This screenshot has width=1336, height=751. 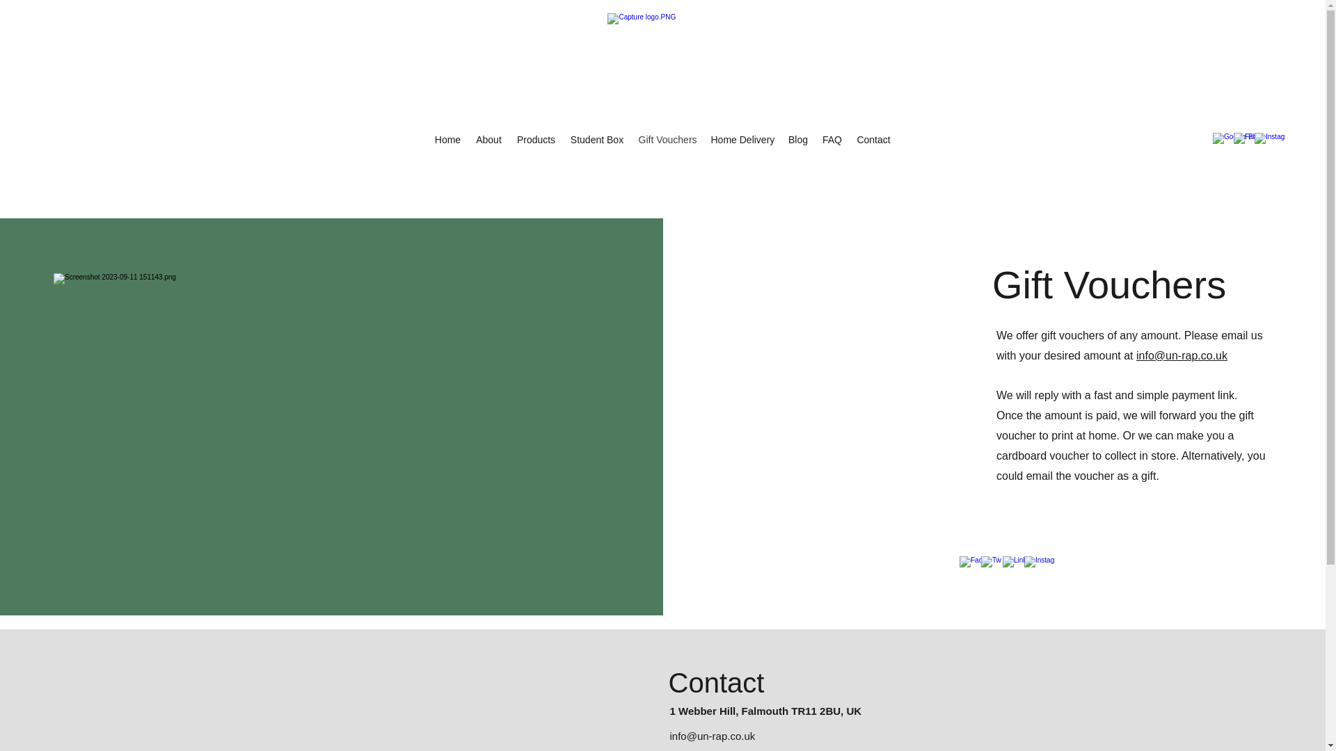 What do you see at coordinates (488, 139) in the screenshot?
I see `About` at bounding box center [488, 139].